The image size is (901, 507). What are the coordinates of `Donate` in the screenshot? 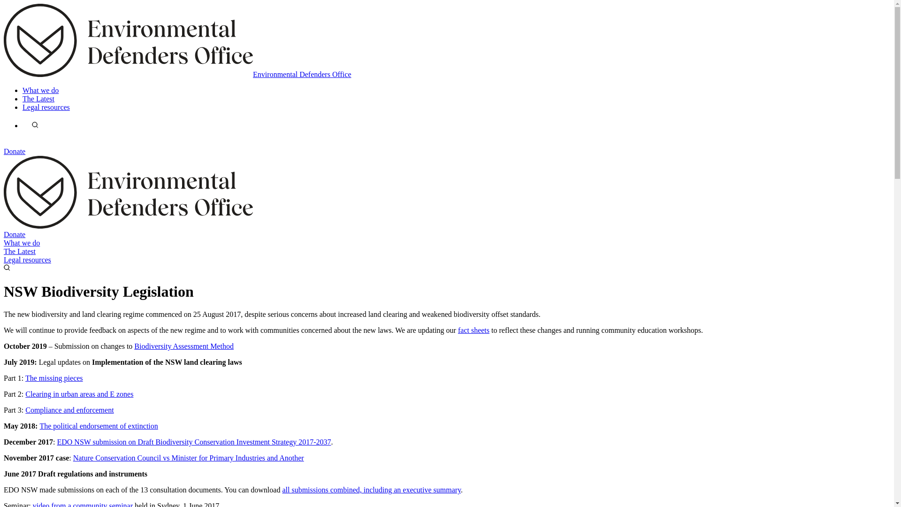 It's located at (15, 235).